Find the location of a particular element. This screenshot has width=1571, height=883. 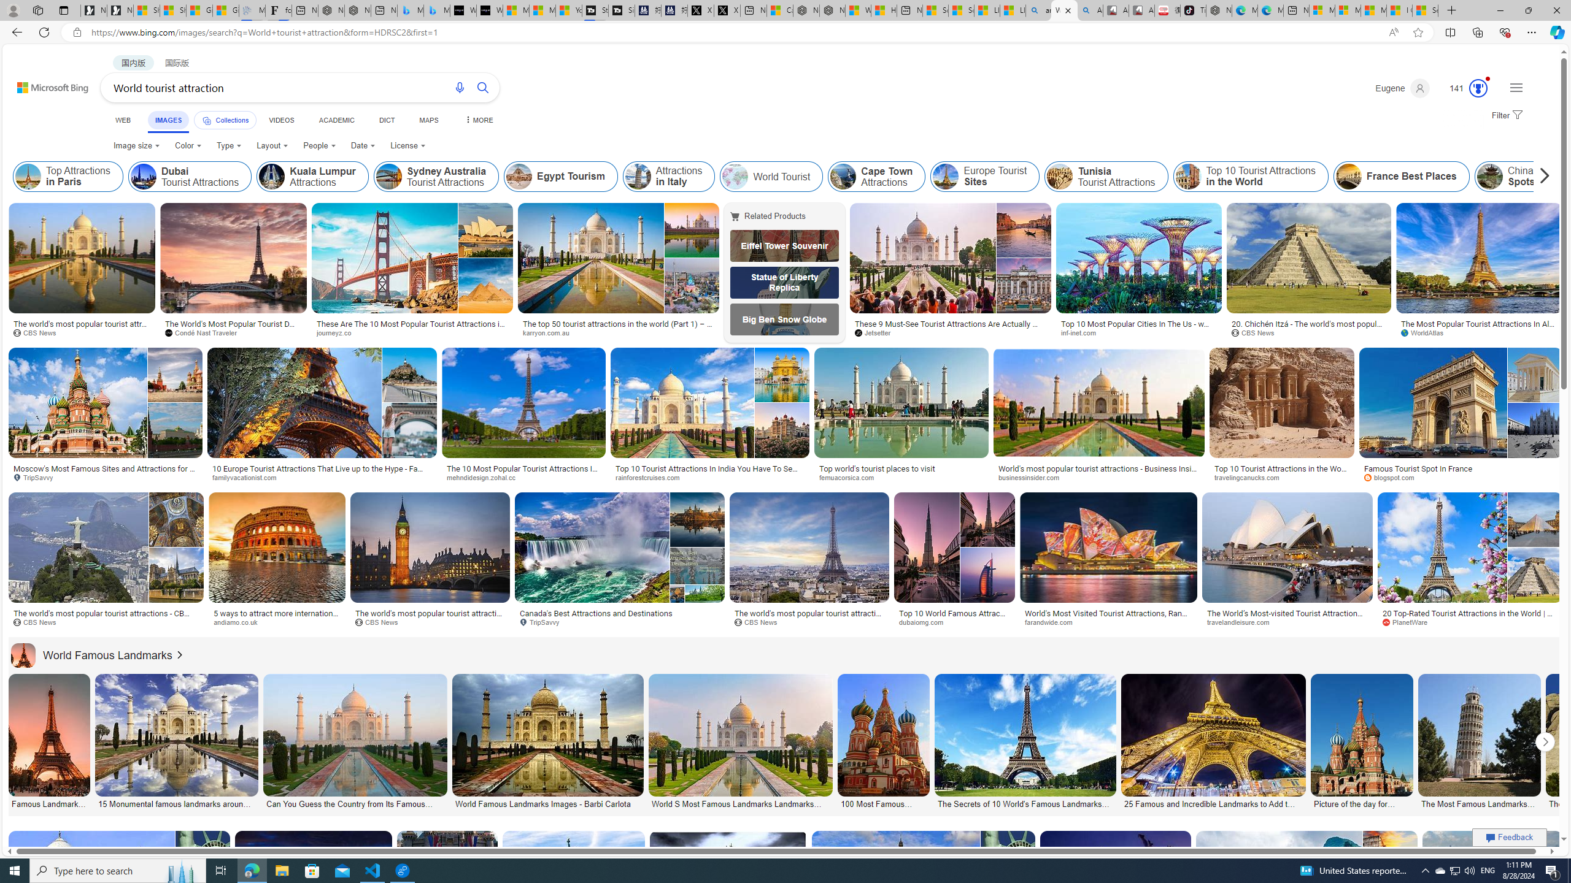

China Tourist Spots is located at coordinates (1490, 177).